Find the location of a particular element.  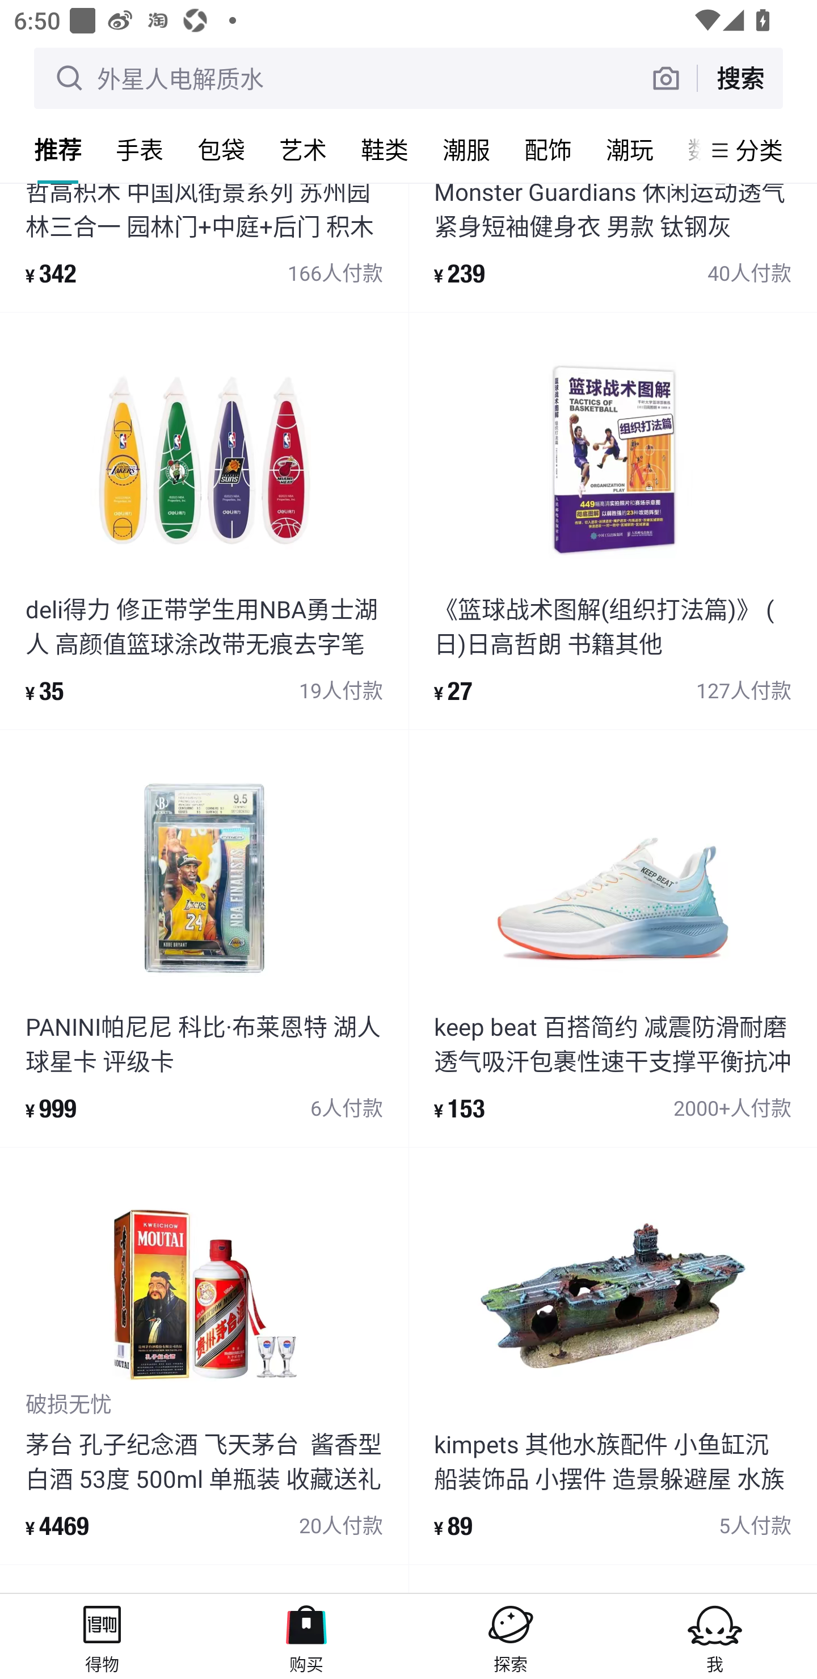

购买 is located at coordinates (306, 1636).